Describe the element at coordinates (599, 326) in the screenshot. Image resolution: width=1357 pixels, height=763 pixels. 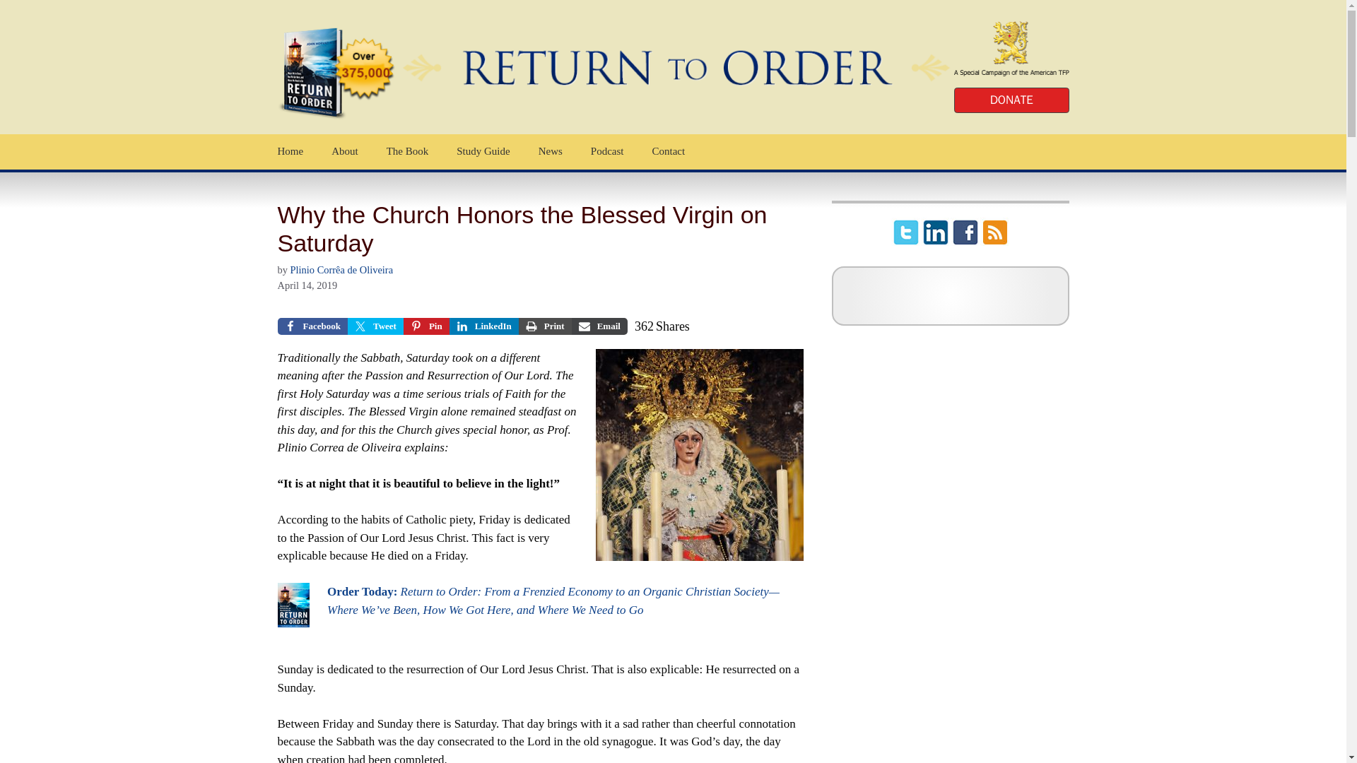
I see `Share via Email` at that location.